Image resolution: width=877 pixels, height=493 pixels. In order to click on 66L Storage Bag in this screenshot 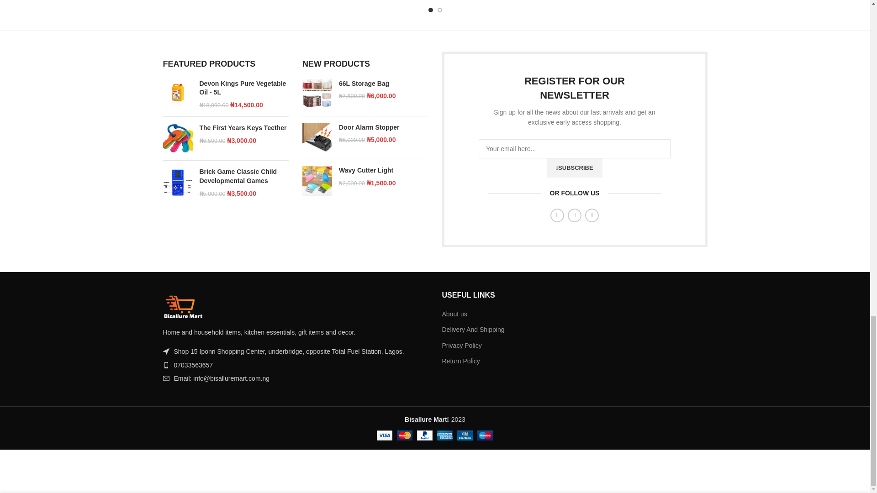, I will do `click(317, 94)`.